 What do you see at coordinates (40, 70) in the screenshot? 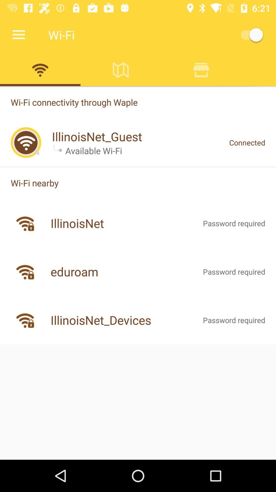
I see `switch wifi option` at bounding box center [40, 70].